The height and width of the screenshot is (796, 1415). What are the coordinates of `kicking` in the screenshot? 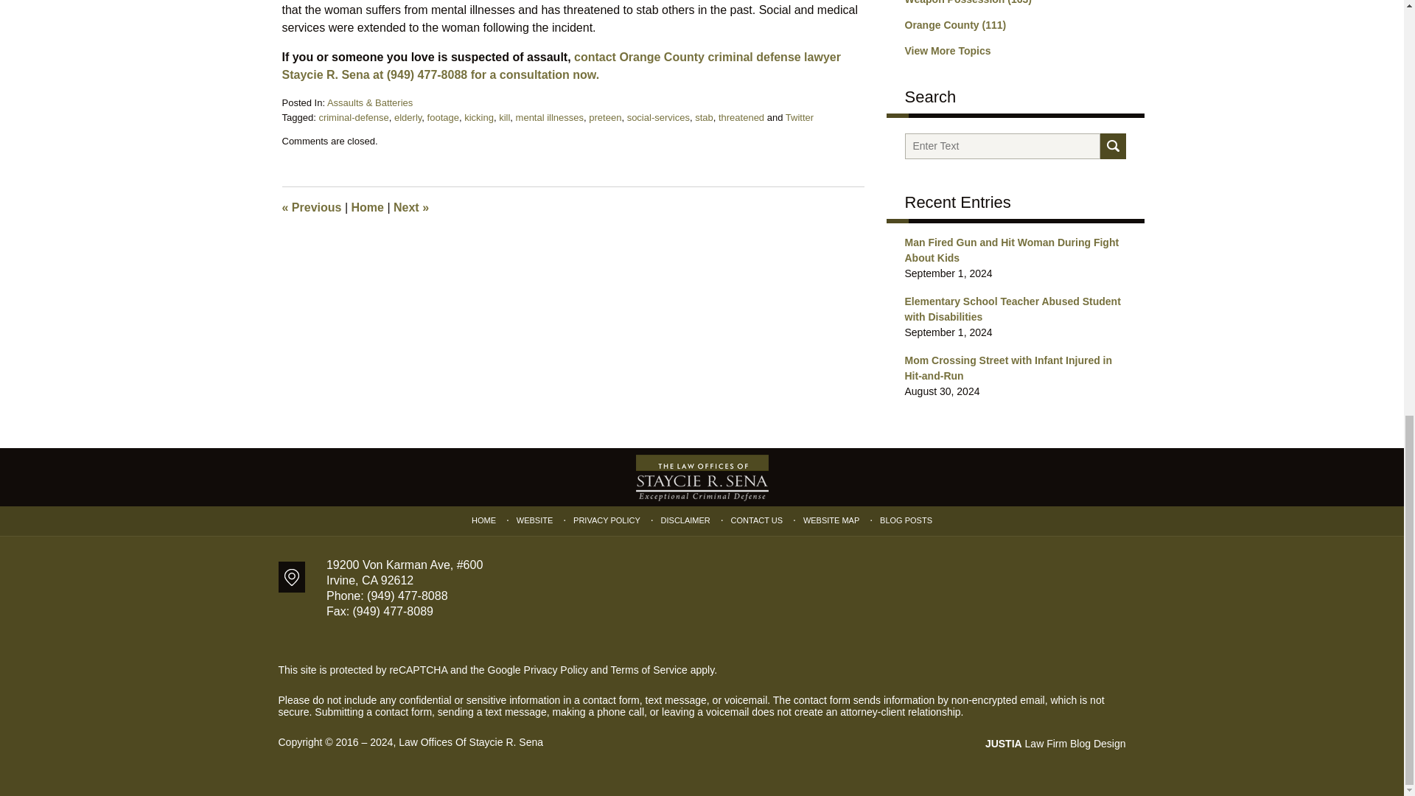 It's located at (479, 118).